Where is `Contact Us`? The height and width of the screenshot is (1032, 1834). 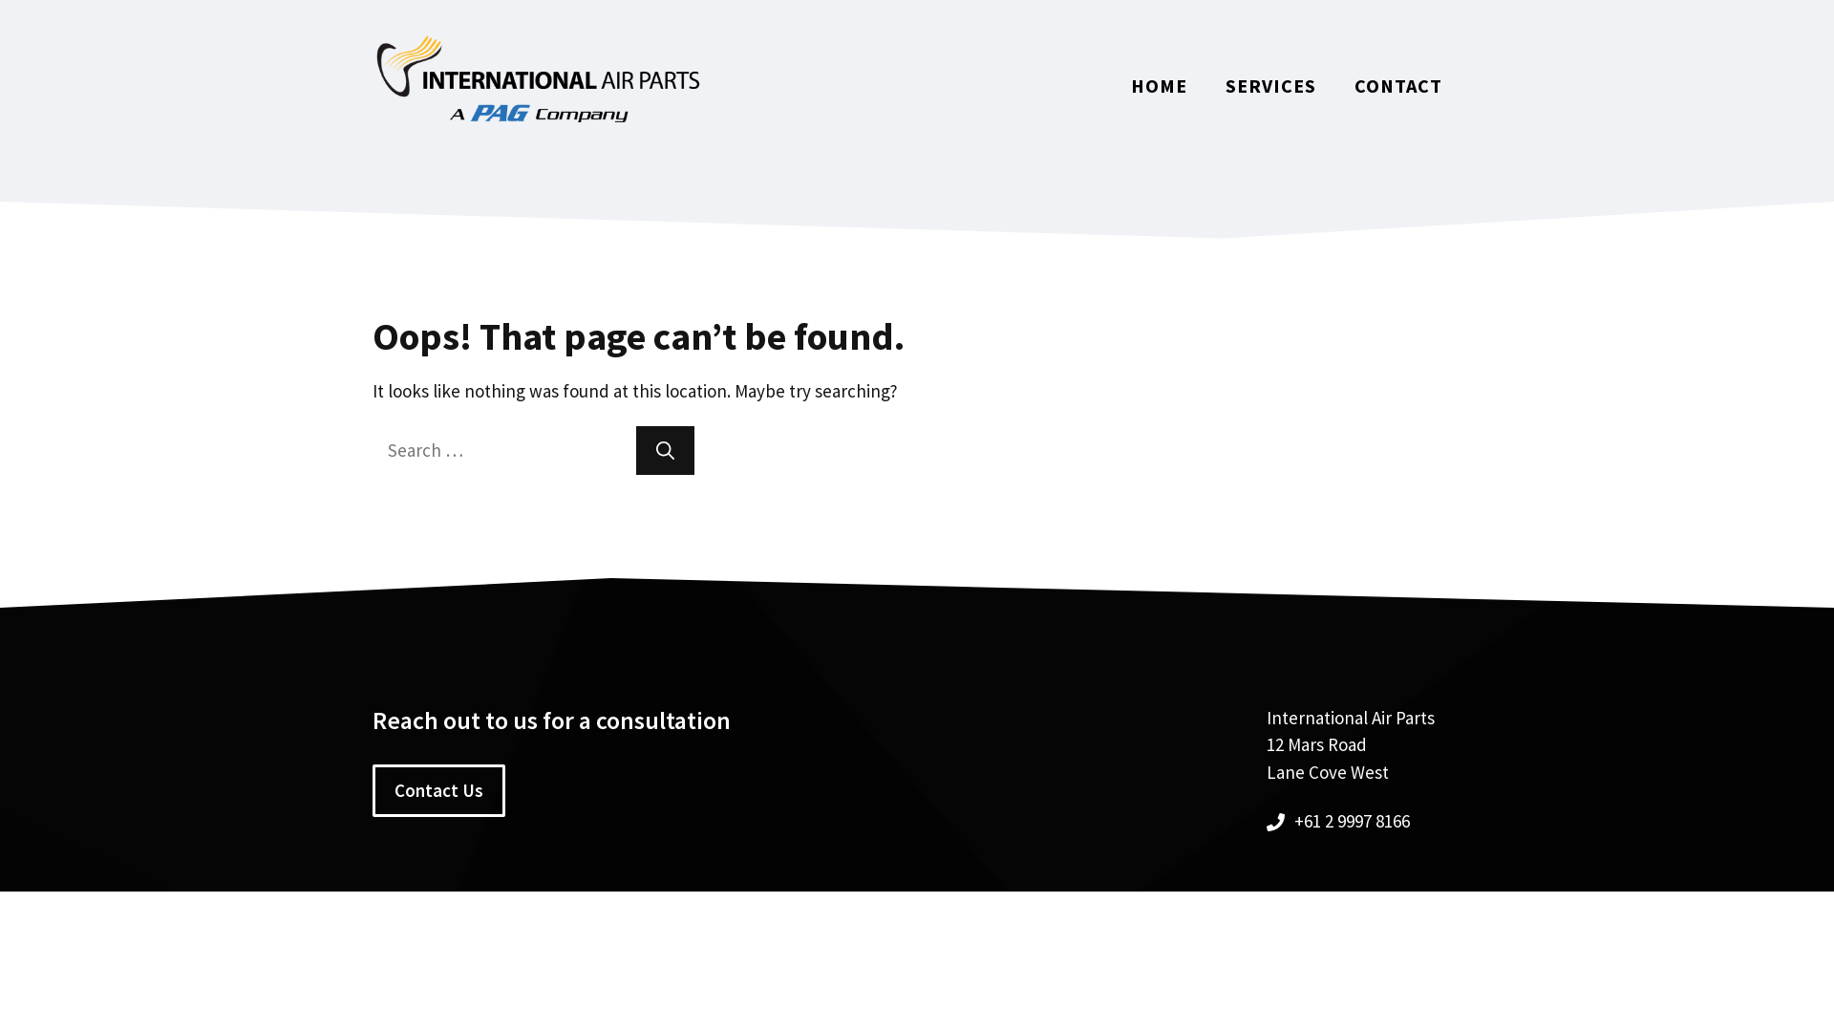
Contact Us is located at coordinates (439, 791).